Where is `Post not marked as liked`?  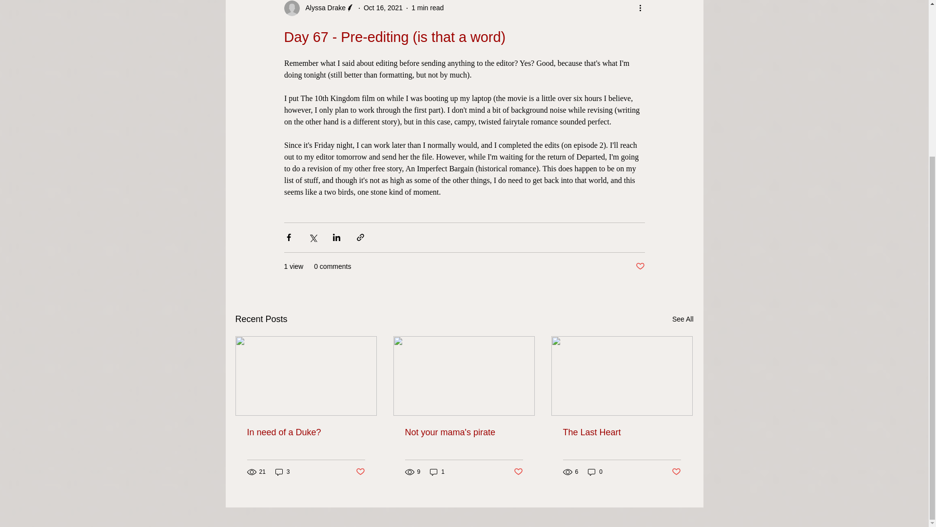
Post not marked as liked is located at coordinates (519, 472).